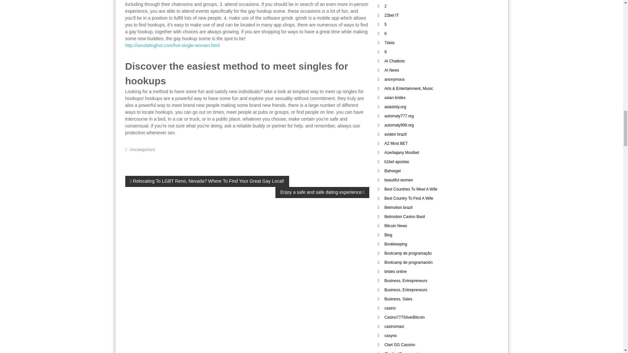 The width and height of the screenshot is (628, 353). What do you see at coordinates (322, 192) in the screenshot?
I see `Enjoy a safe and safe dating experience` at bounding box center [322, 192].